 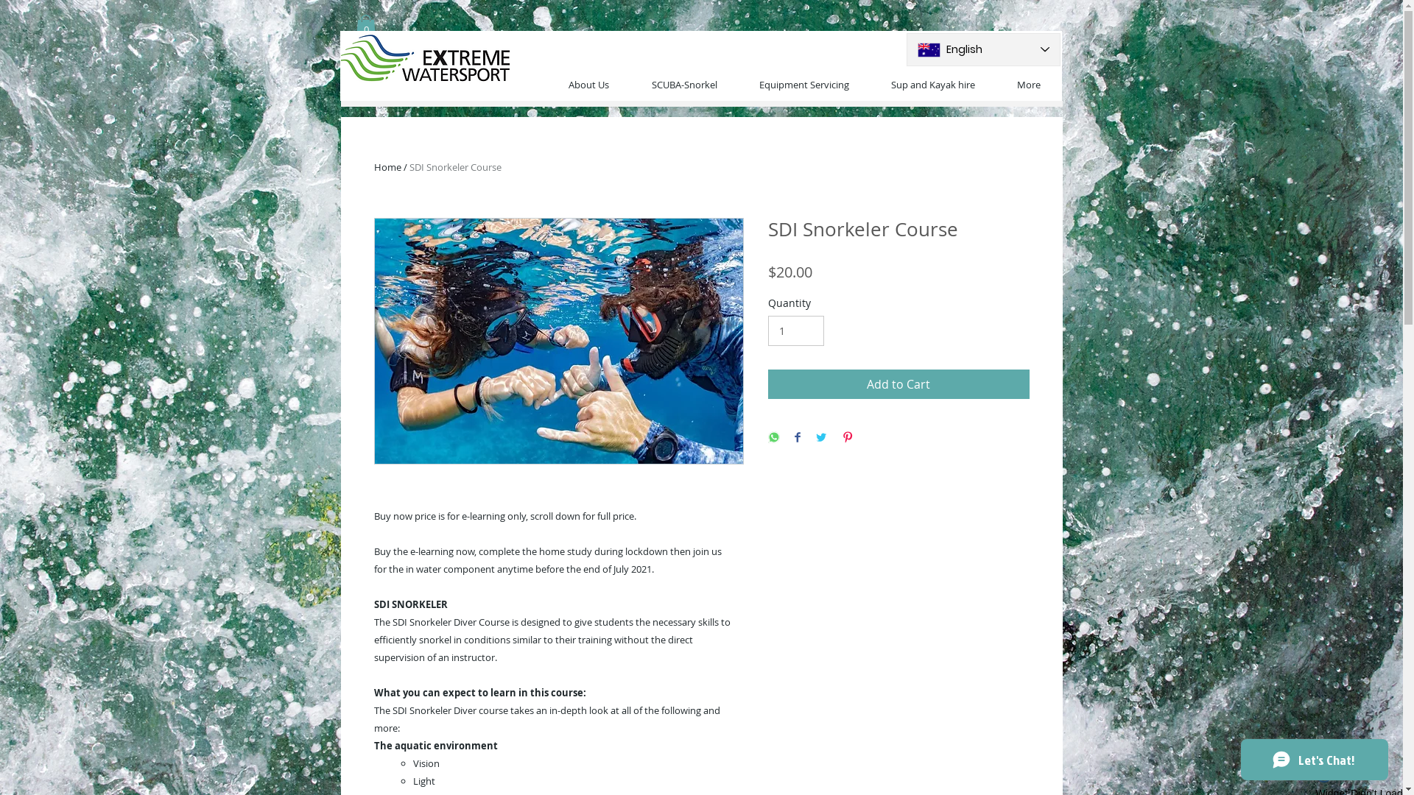 I want to click on 0, so click(x=365, y=26).